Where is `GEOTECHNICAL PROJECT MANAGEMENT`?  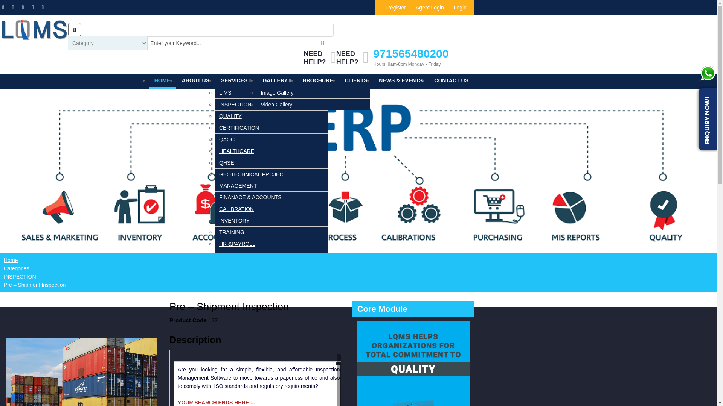 GEOTECHNICAL PROJECT MANAGEMENT is located at coordinates (272, 180).